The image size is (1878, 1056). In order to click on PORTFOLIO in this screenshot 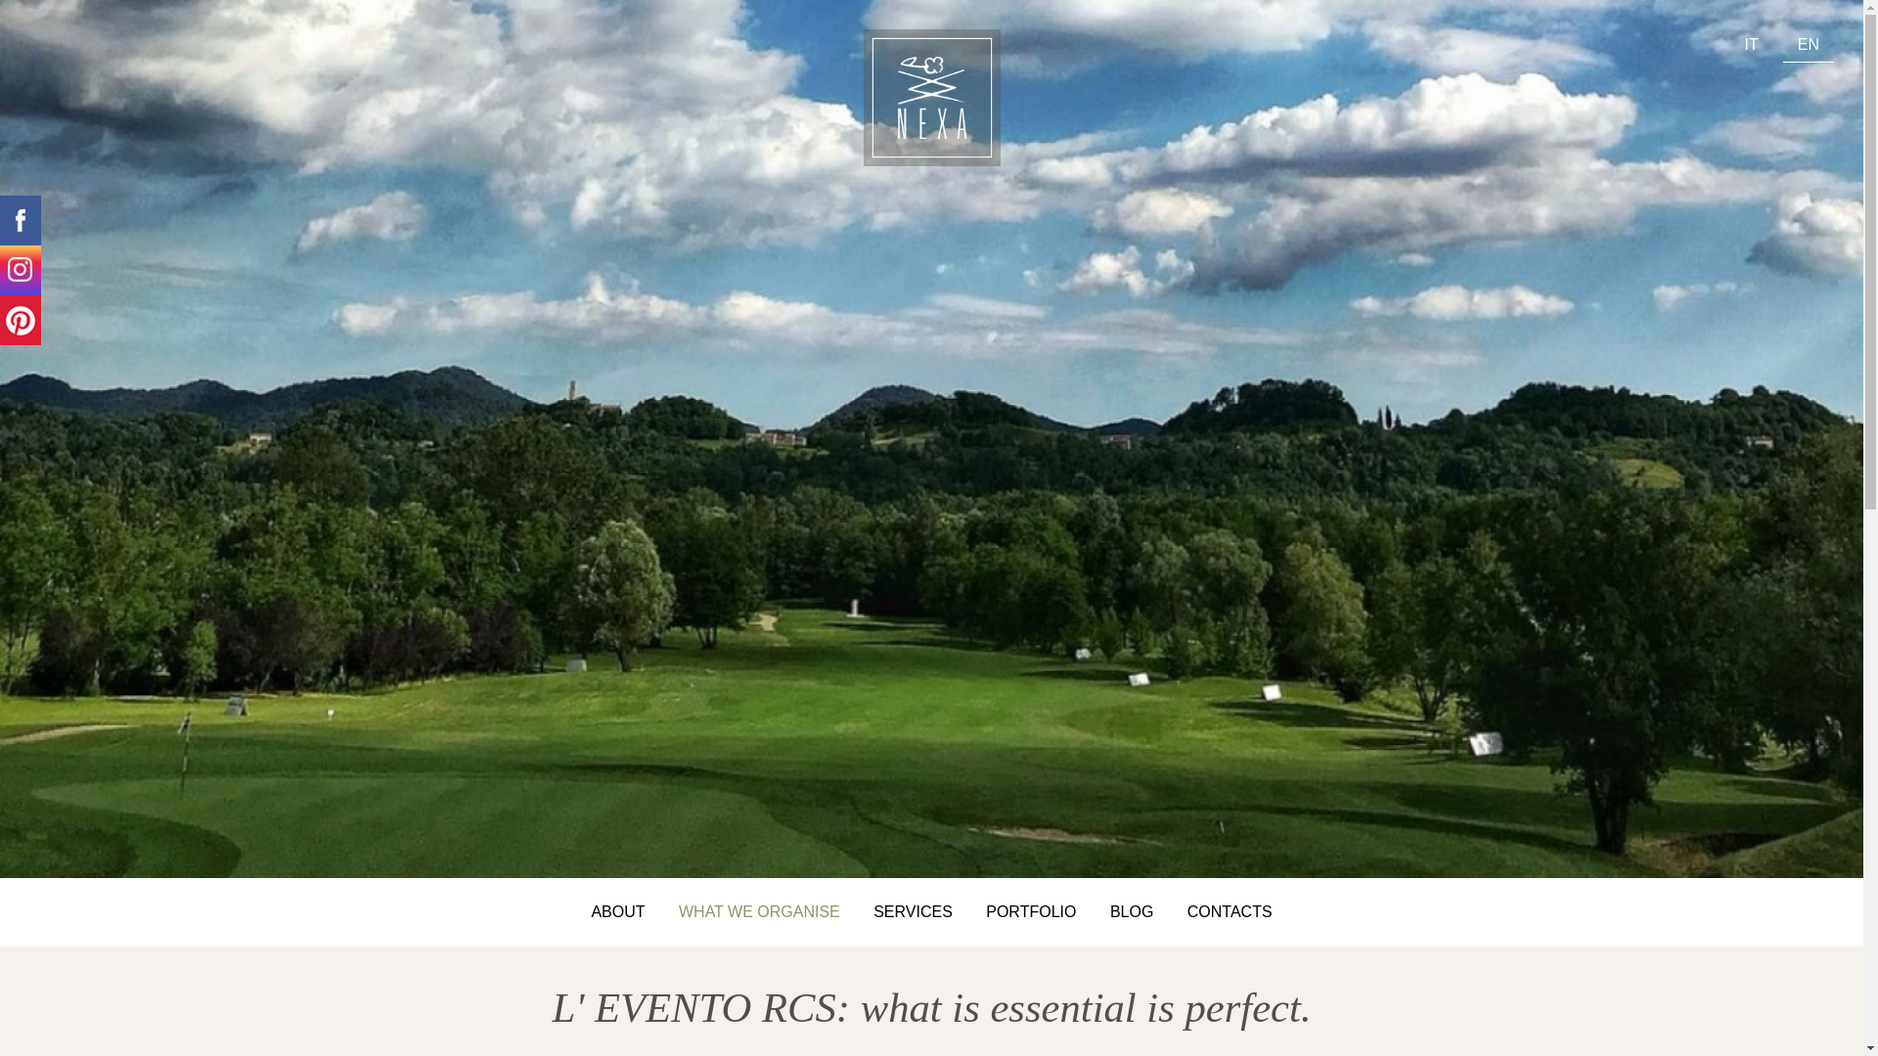, I will do `click(1031, 911)`.